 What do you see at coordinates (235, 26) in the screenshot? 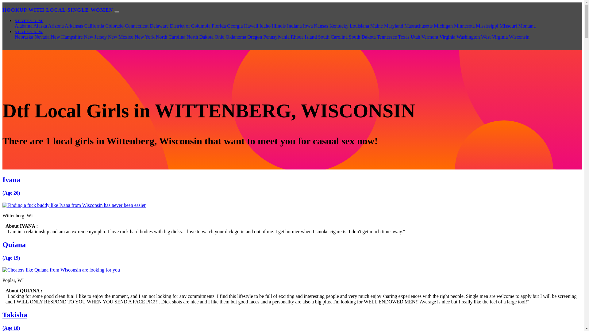
I see `Sexy local women from Georgia down to fuck` at bounding box center [235, 26].